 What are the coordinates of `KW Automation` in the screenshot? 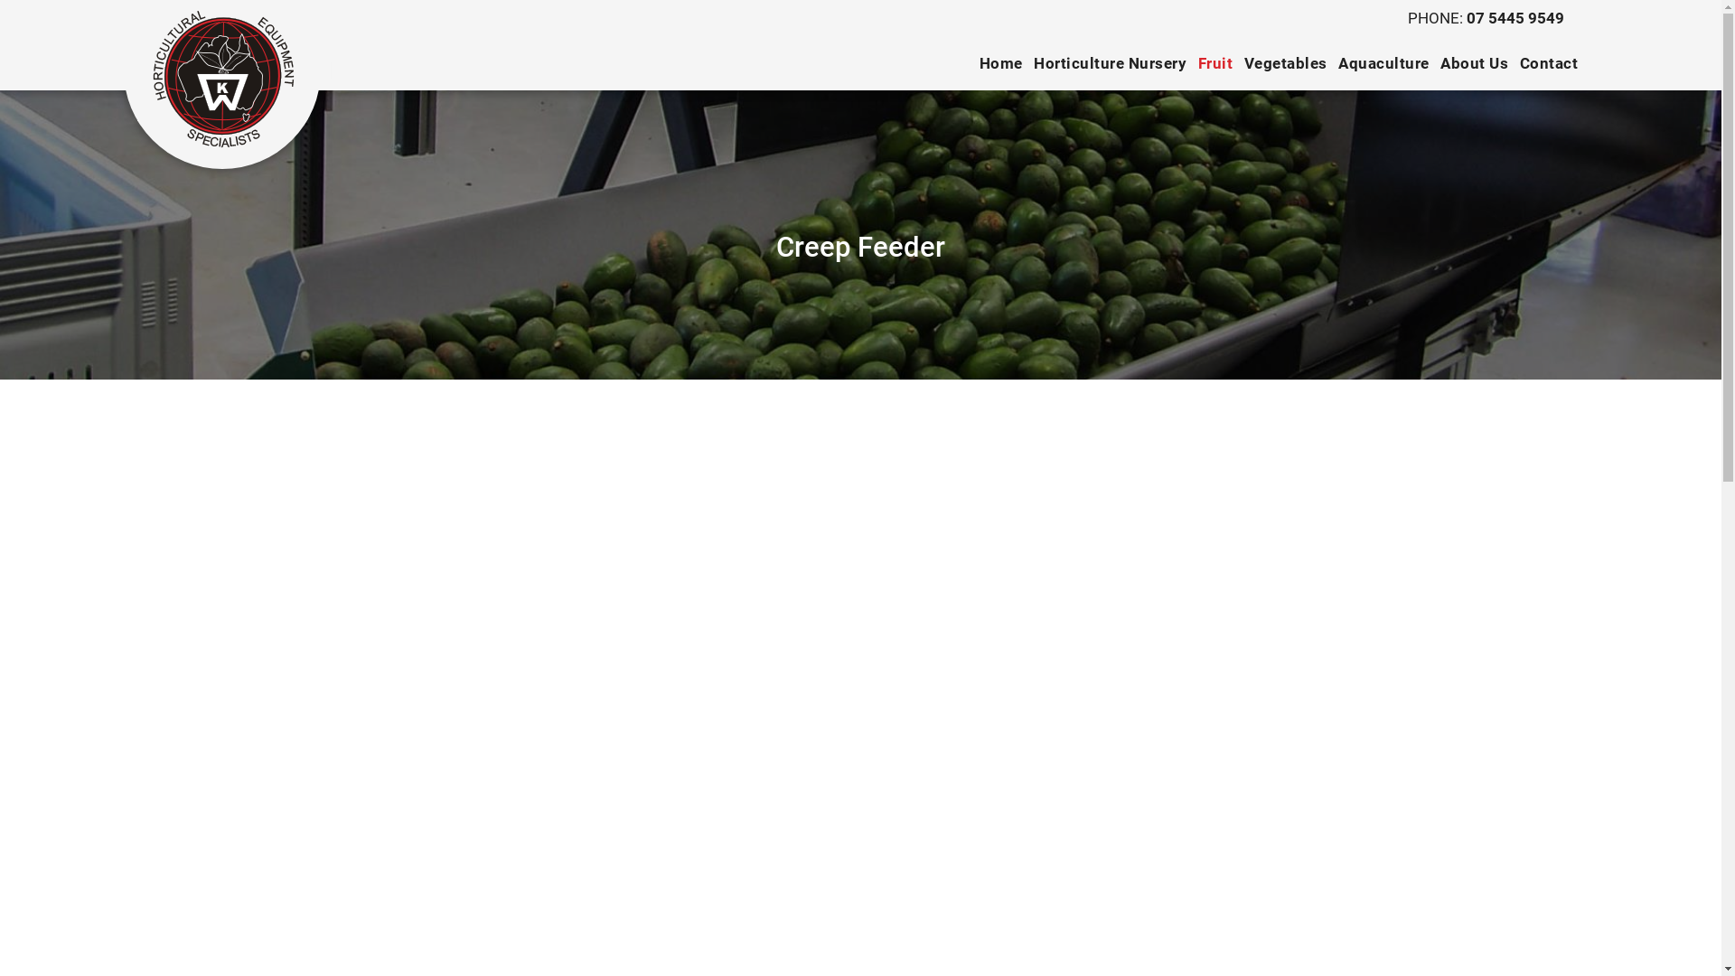 It's located at (222, 80).